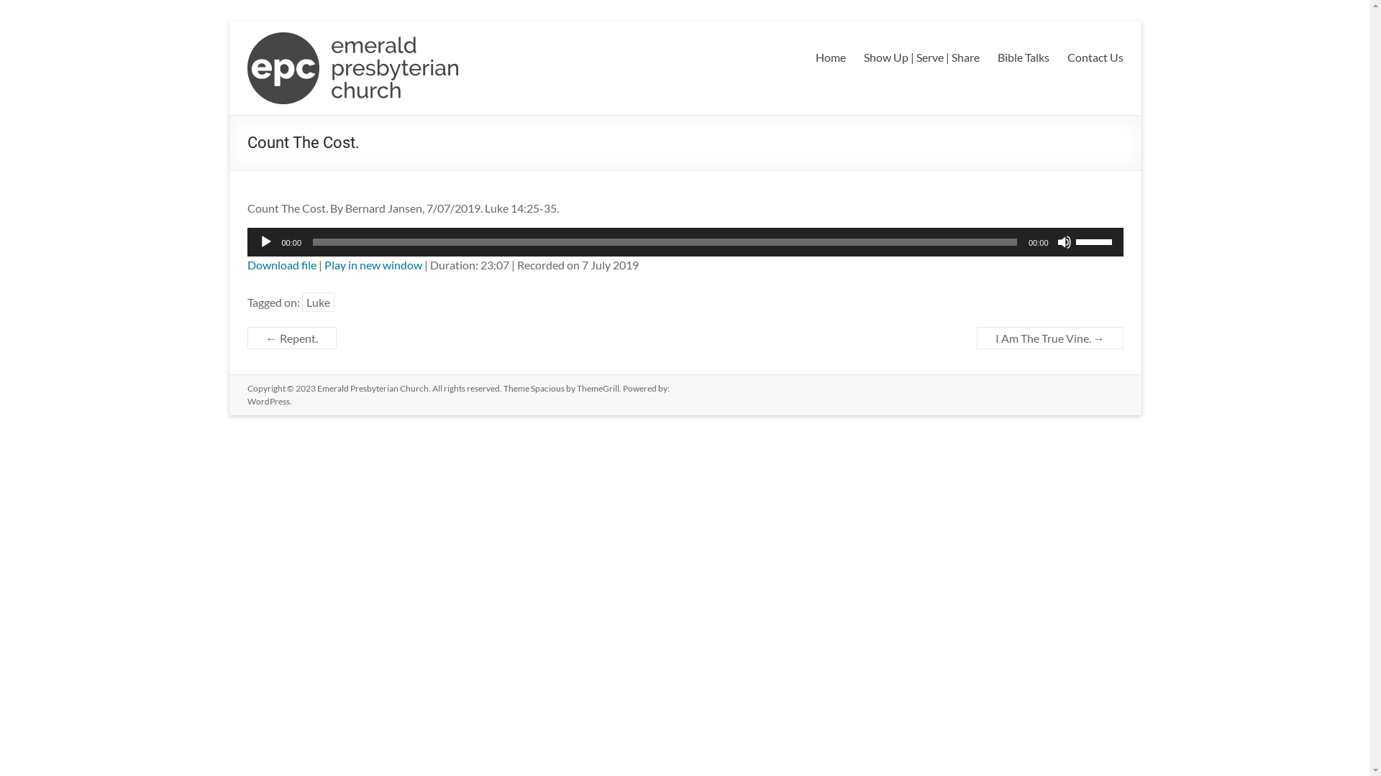 This screenshot has height=776, width=1381. Describe the element at coordinates (1065, 242) in the screenshot. I see `Mute` at that location.